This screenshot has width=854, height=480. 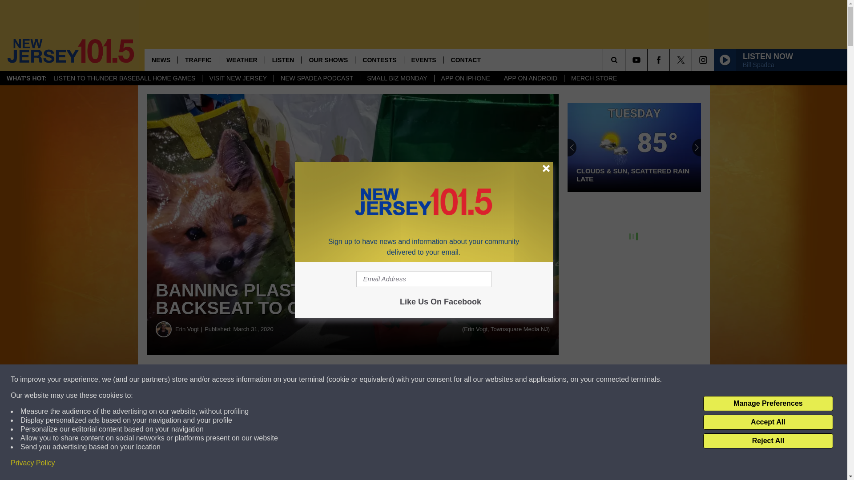 I want to click on VISIT NEW JERSEY, so click(x=238, y=78).